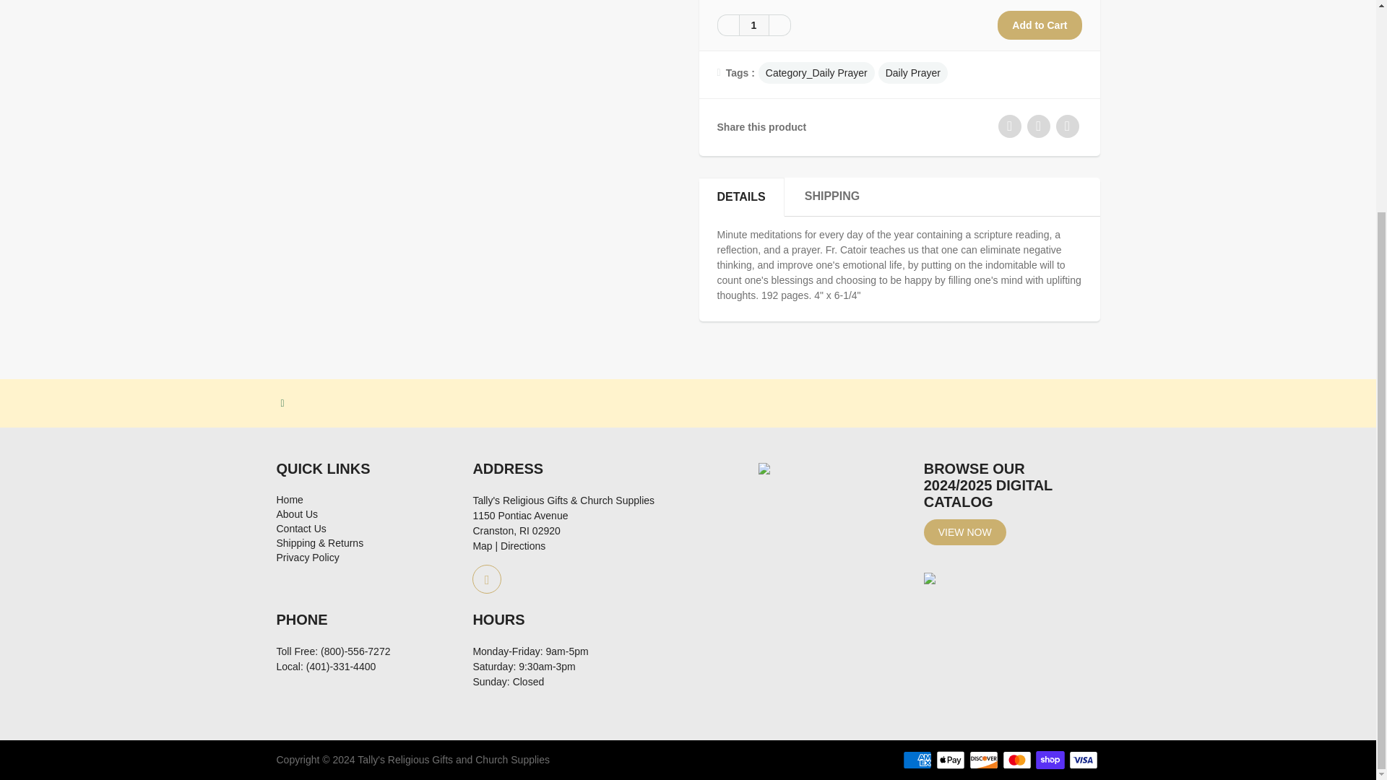 The image size is (1387, 780). I want to click on Facebook, so click(487, 578).